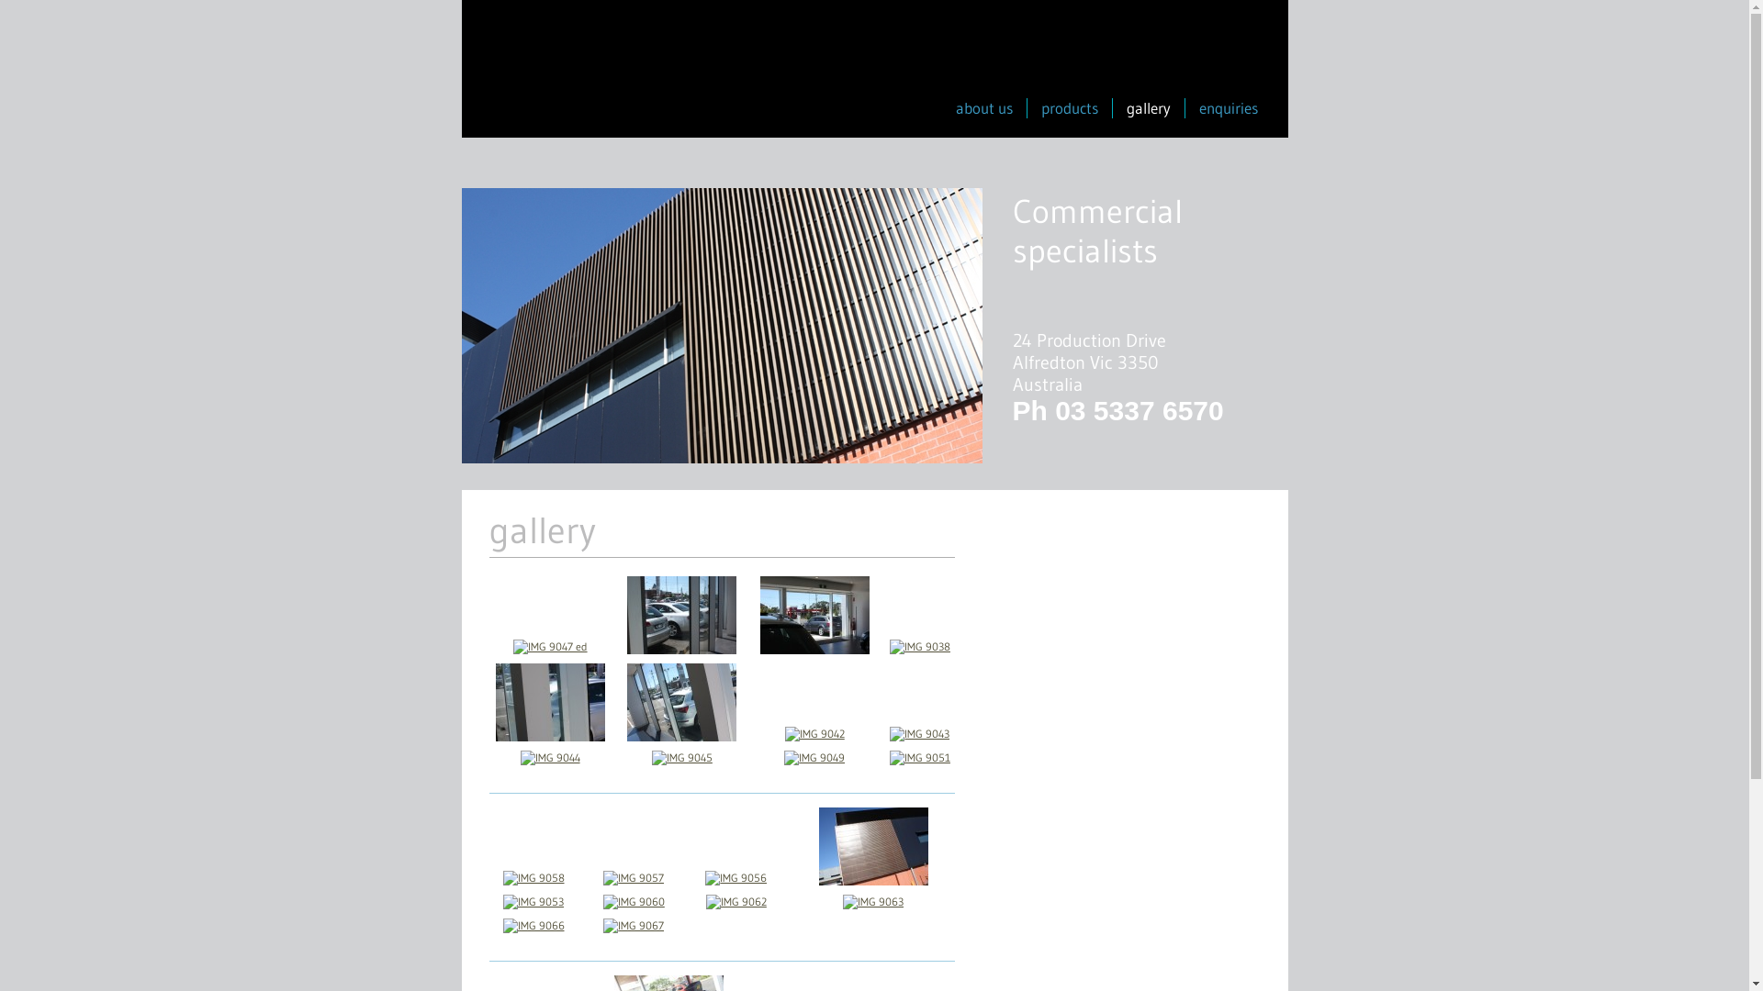 The image size is (1763, 991). Describe the element at coordinates (736, 903) in the screenshot. I see `IMG 9062` at that location.